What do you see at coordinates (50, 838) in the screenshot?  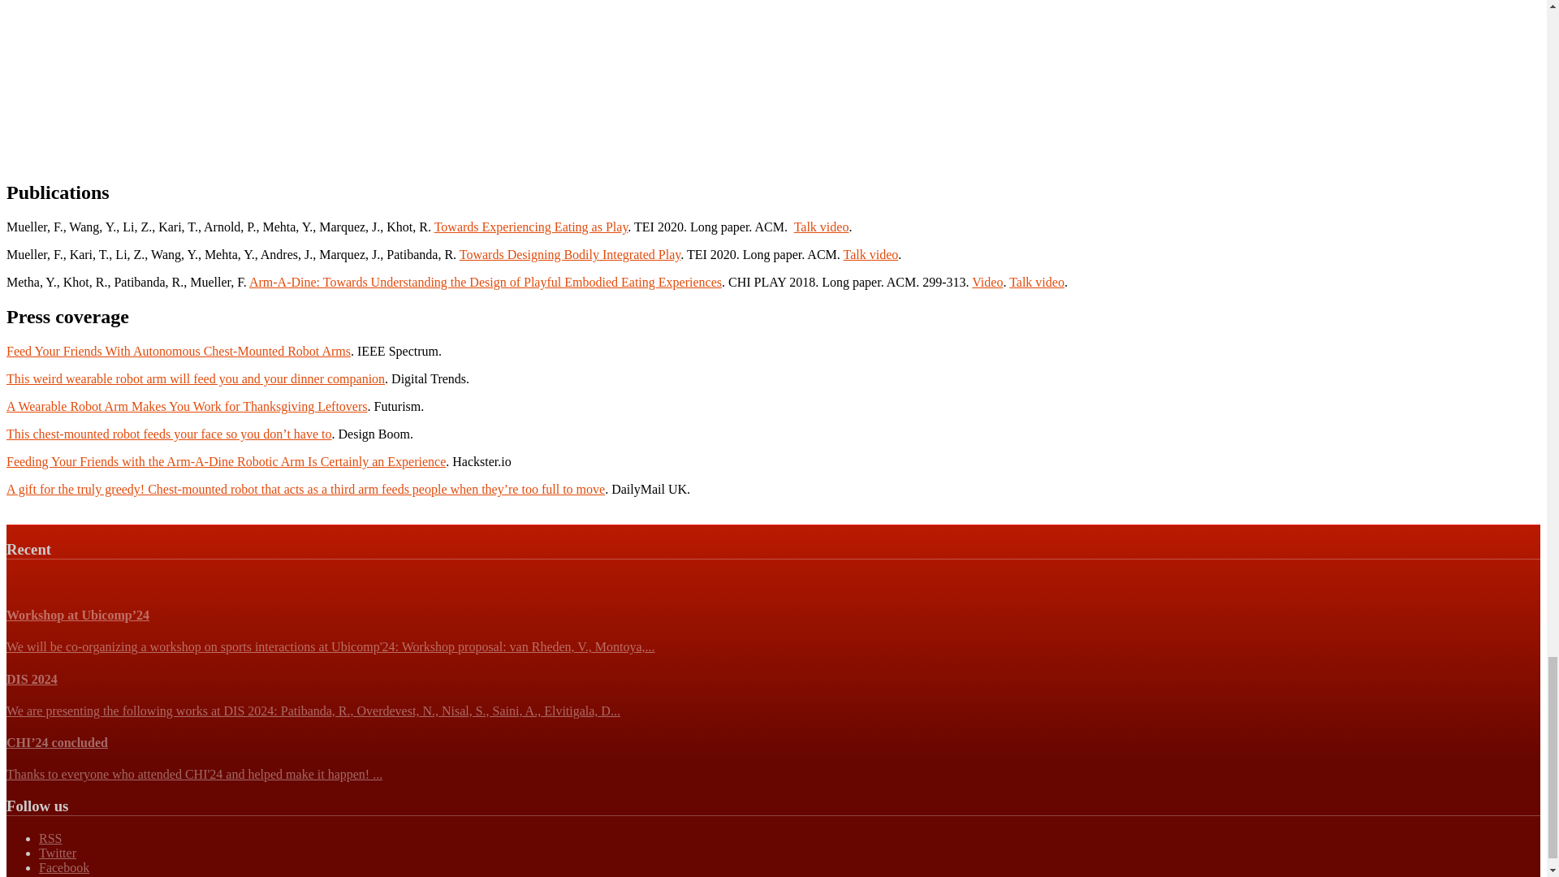 I see `RSS Feed` at bounding box center [50, 838].